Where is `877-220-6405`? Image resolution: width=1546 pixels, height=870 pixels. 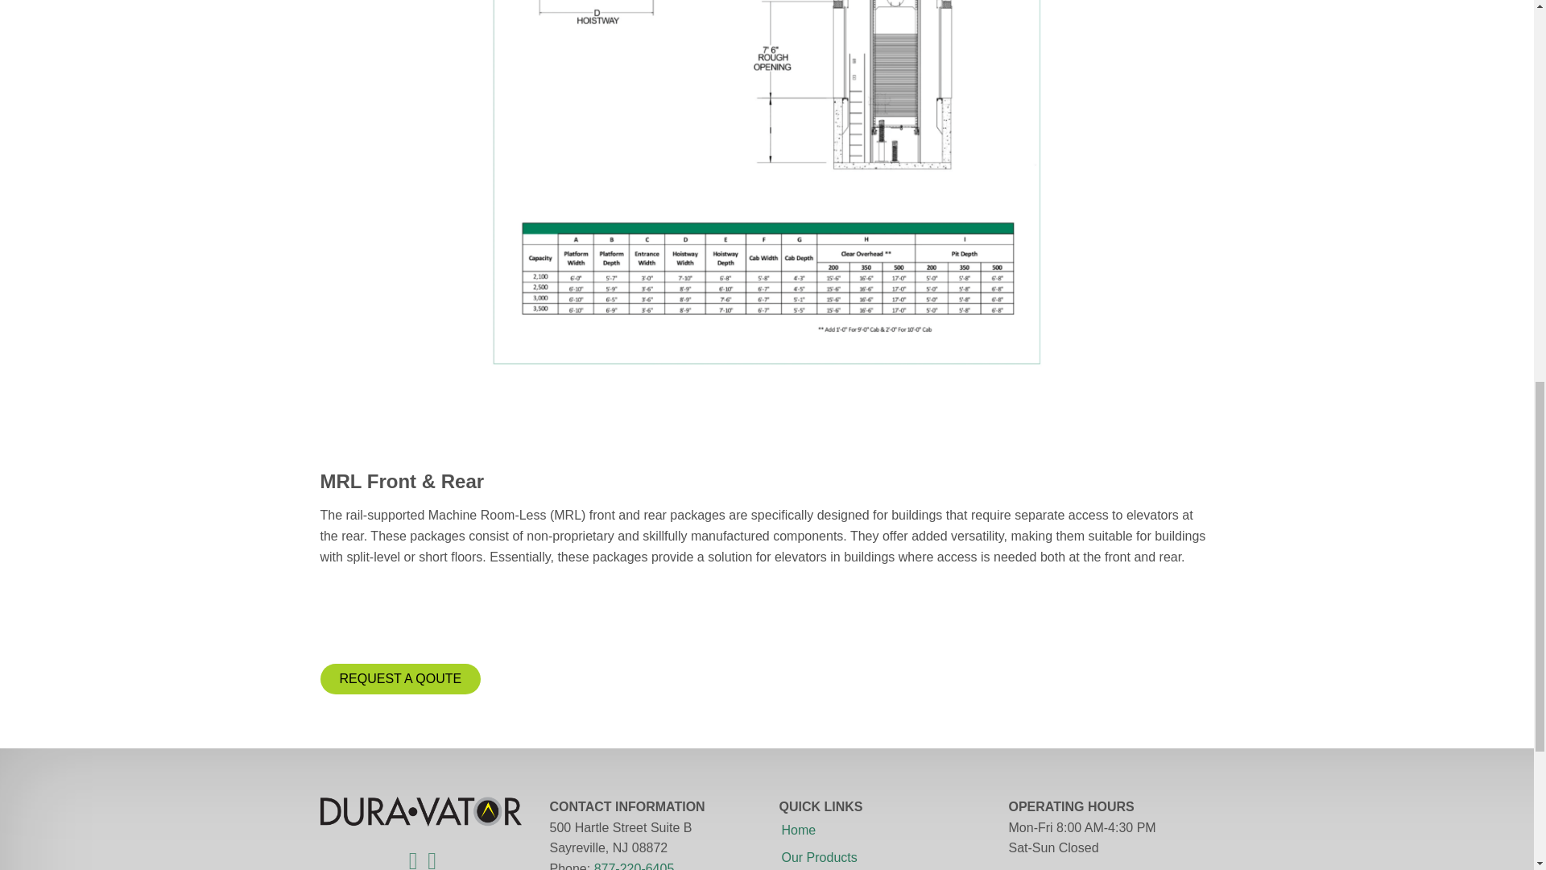
877-220-6405 is located at coordinates (634, 864).